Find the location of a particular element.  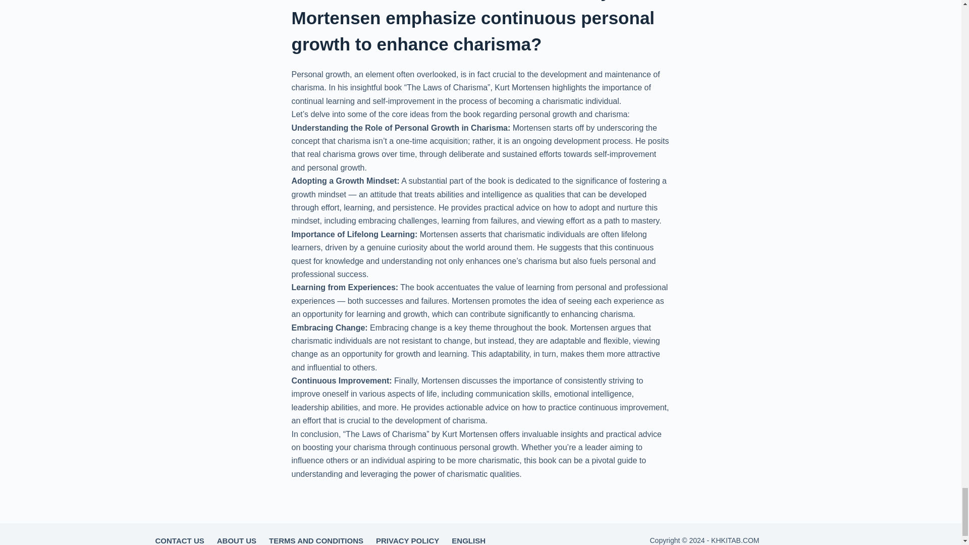

CONTACT US is located at coordinates (180, 540).